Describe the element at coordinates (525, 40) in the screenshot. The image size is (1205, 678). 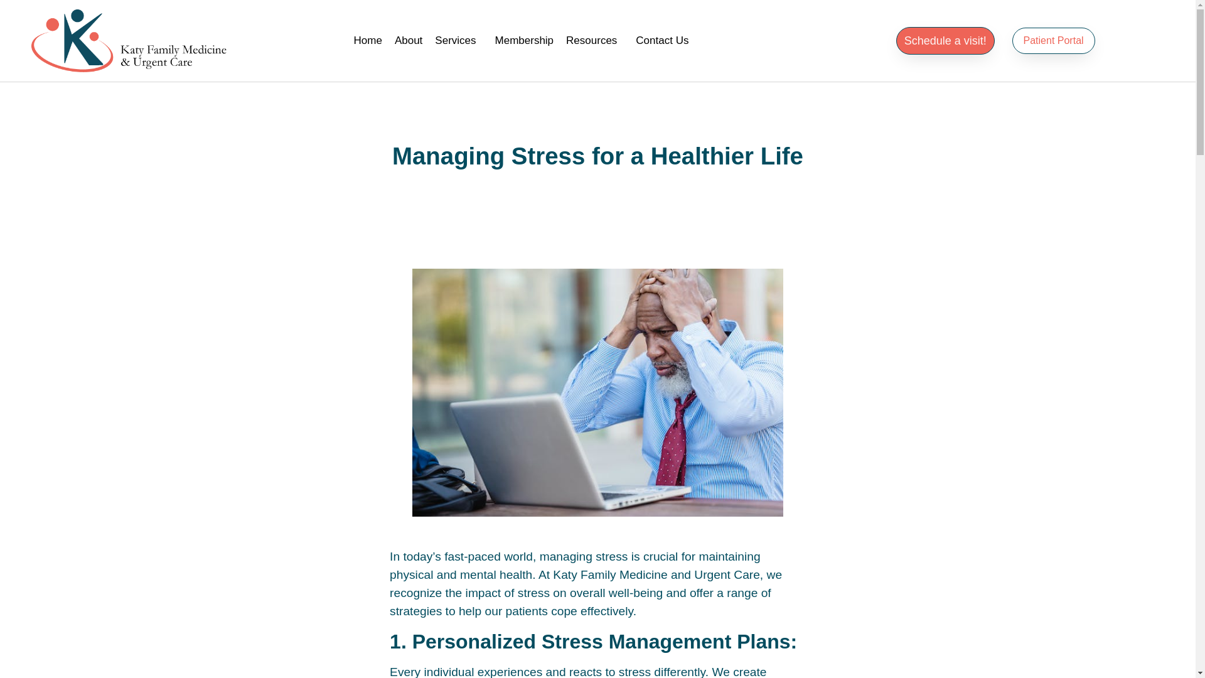
I see `Membership` at that location.